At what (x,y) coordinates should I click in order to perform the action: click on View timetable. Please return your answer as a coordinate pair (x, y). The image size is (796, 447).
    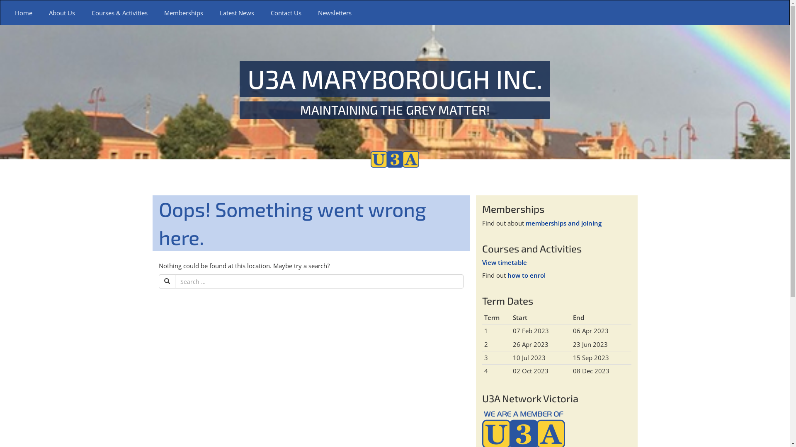
    Looking at the image, I should click on (504, 262).